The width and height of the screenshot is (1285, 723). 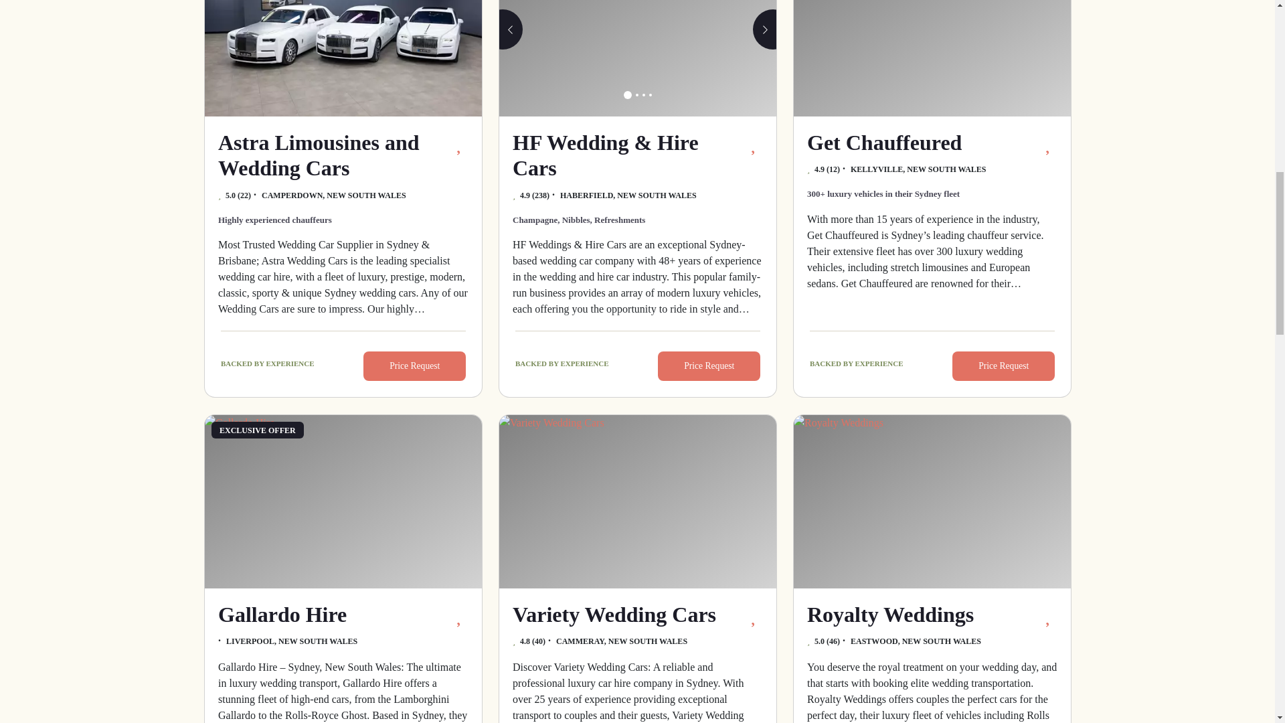 What do you see at coordinates (343, 501) in the screenshot?
I see `Gallardo Hire` at bounding box center [343, 501].